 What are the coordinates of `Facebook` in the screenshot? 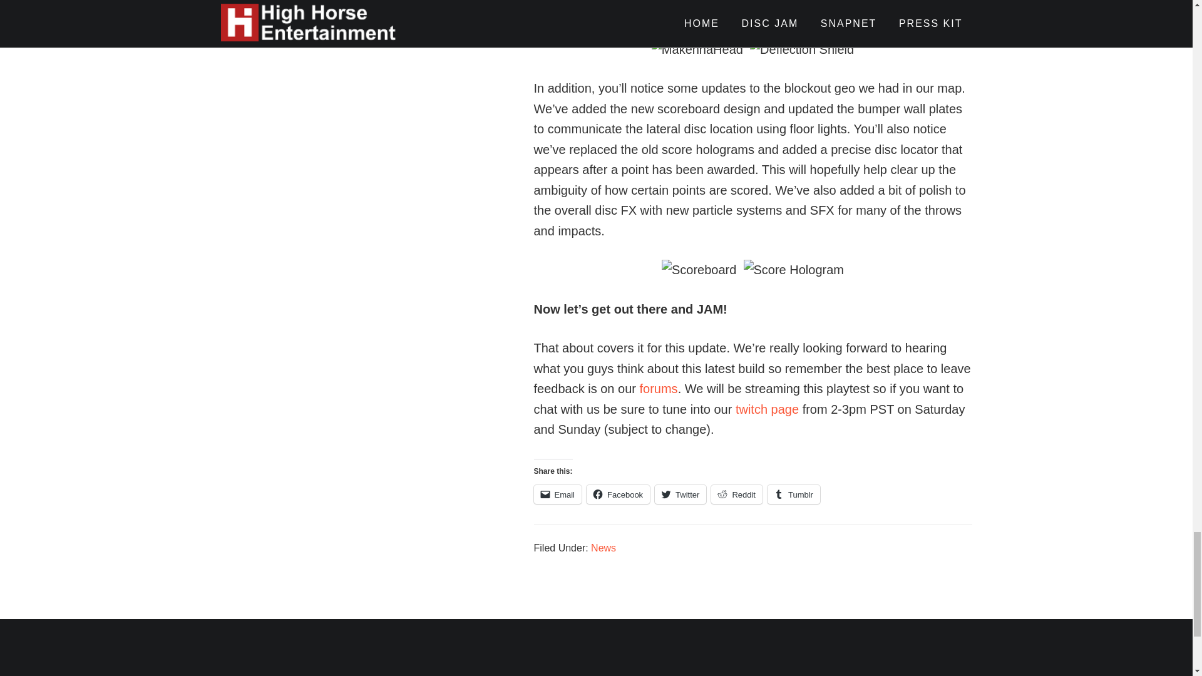 It's located at (618, 494).